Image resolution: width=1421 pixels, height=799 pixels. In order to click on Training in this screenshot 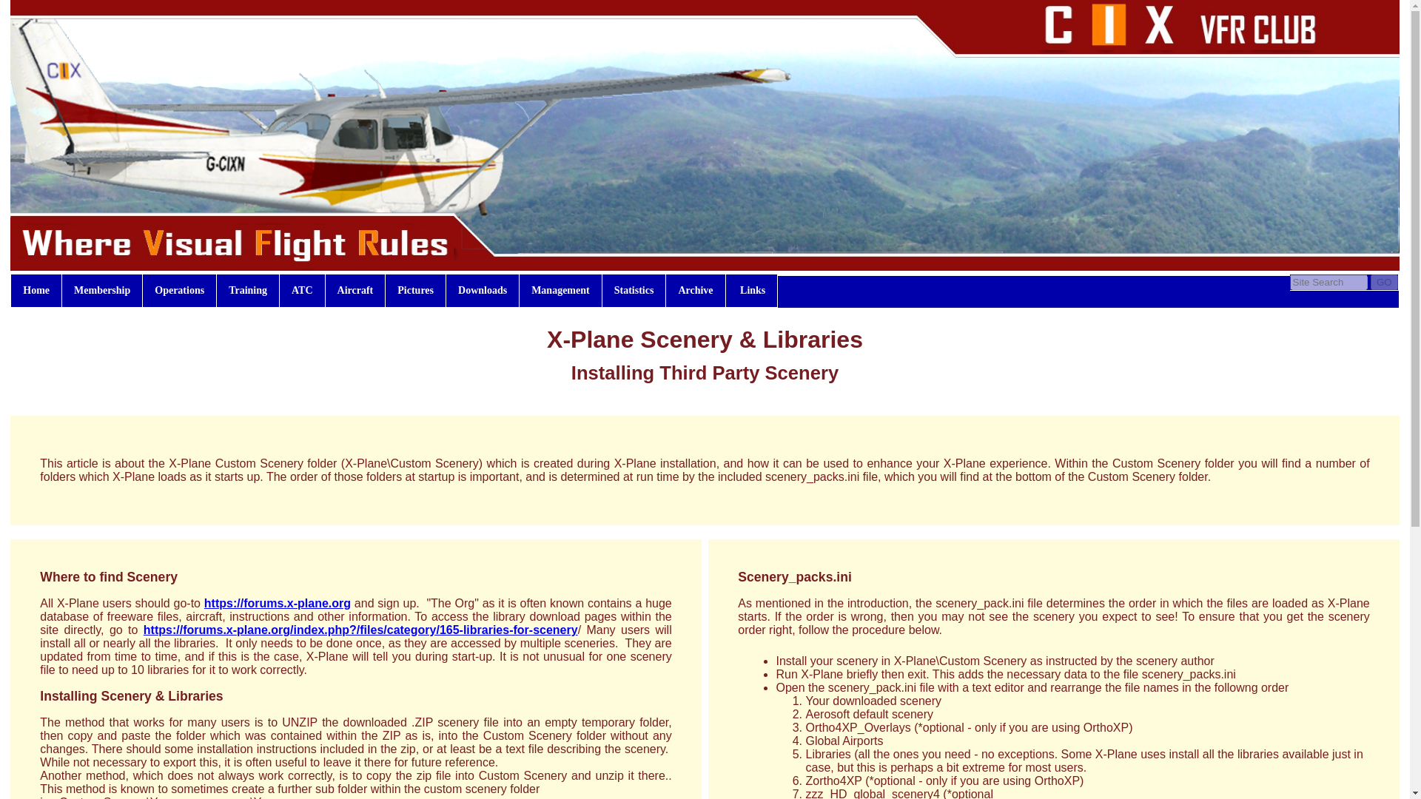, I will do `click(247, 290)`.